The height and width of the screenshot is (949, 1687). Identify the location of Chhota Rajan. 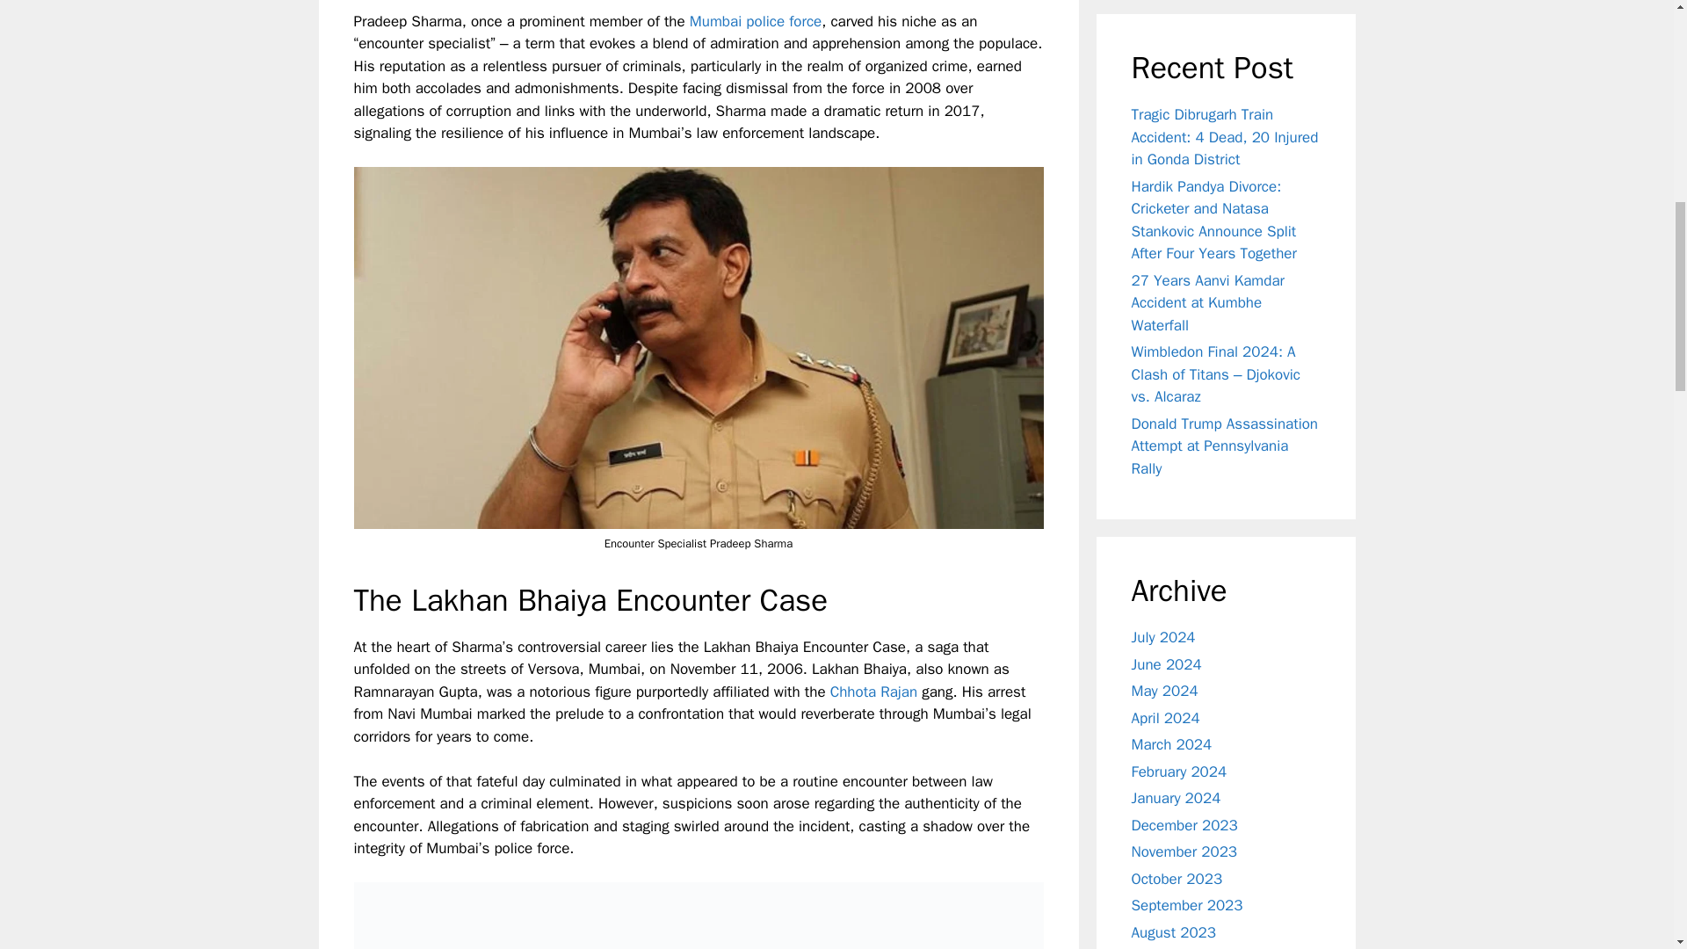
(873, 692).